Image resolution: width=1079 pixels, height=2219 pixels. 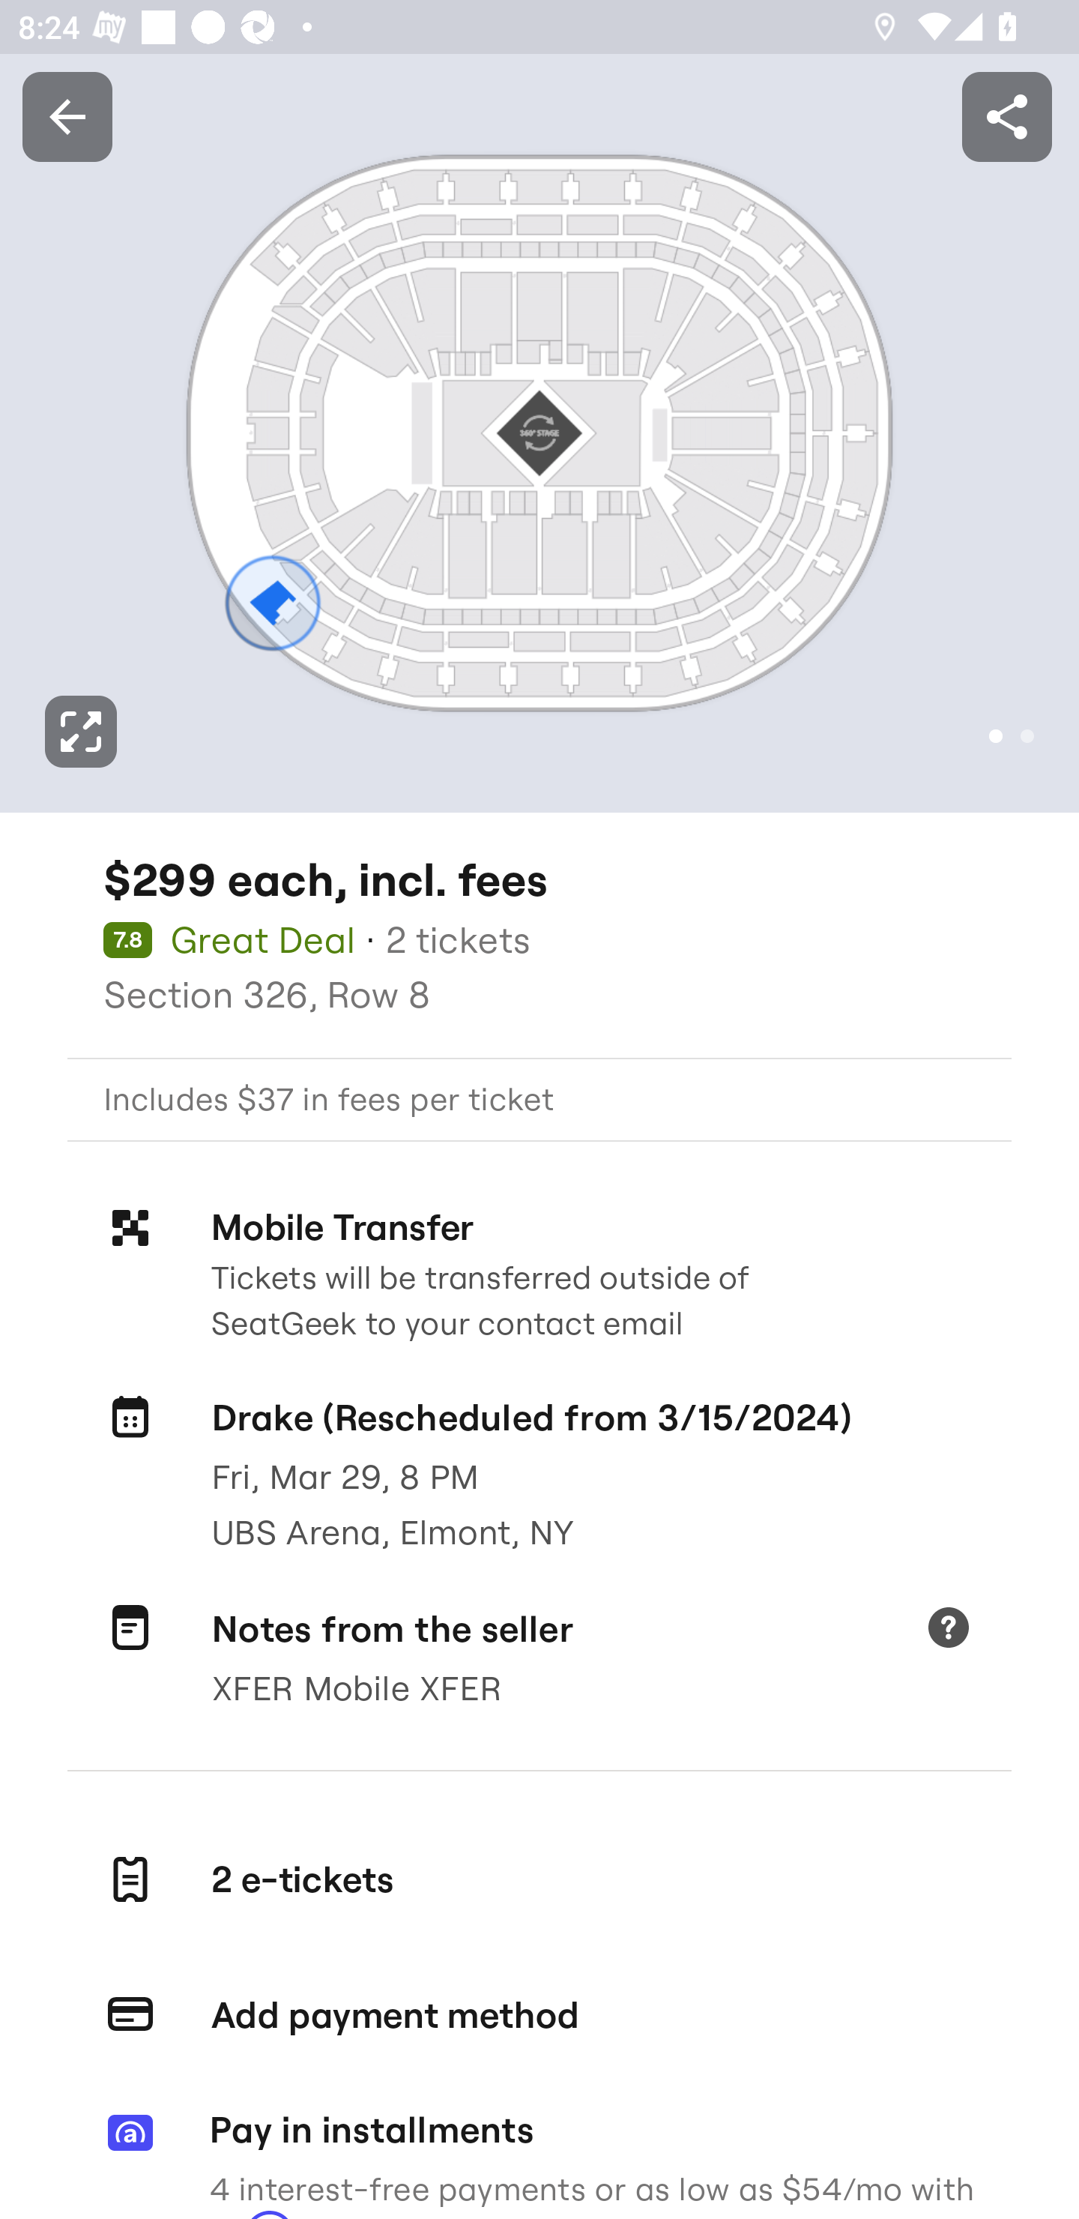 What do you see at coordinates (539, 2015) in the screenshot?
I see `Add payment method` at bounding box center [539, 2015].